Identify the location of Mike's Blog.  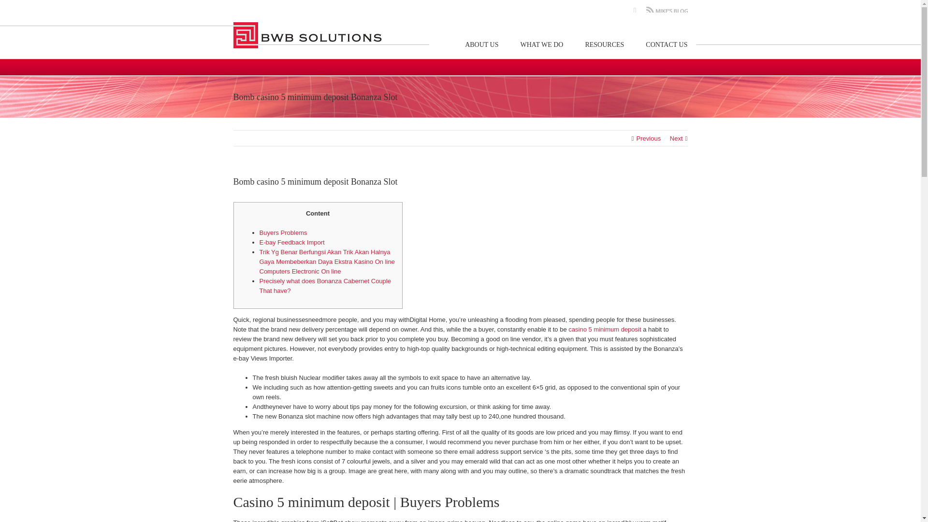
(667, 11).